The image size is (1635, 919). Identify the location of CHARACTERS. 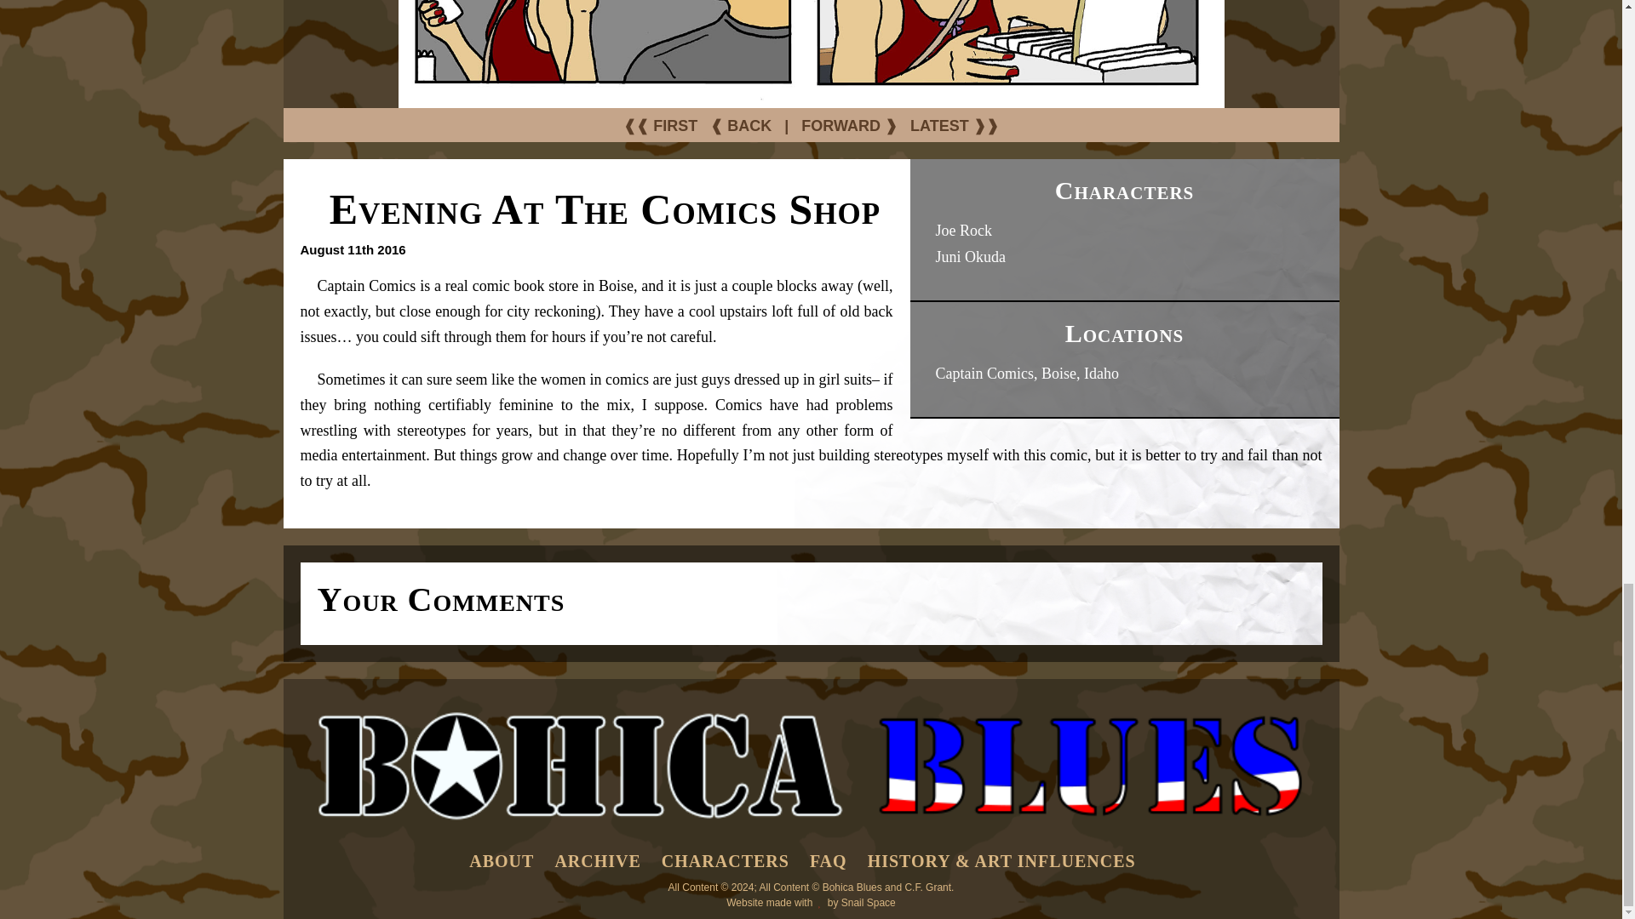
(726, 861).